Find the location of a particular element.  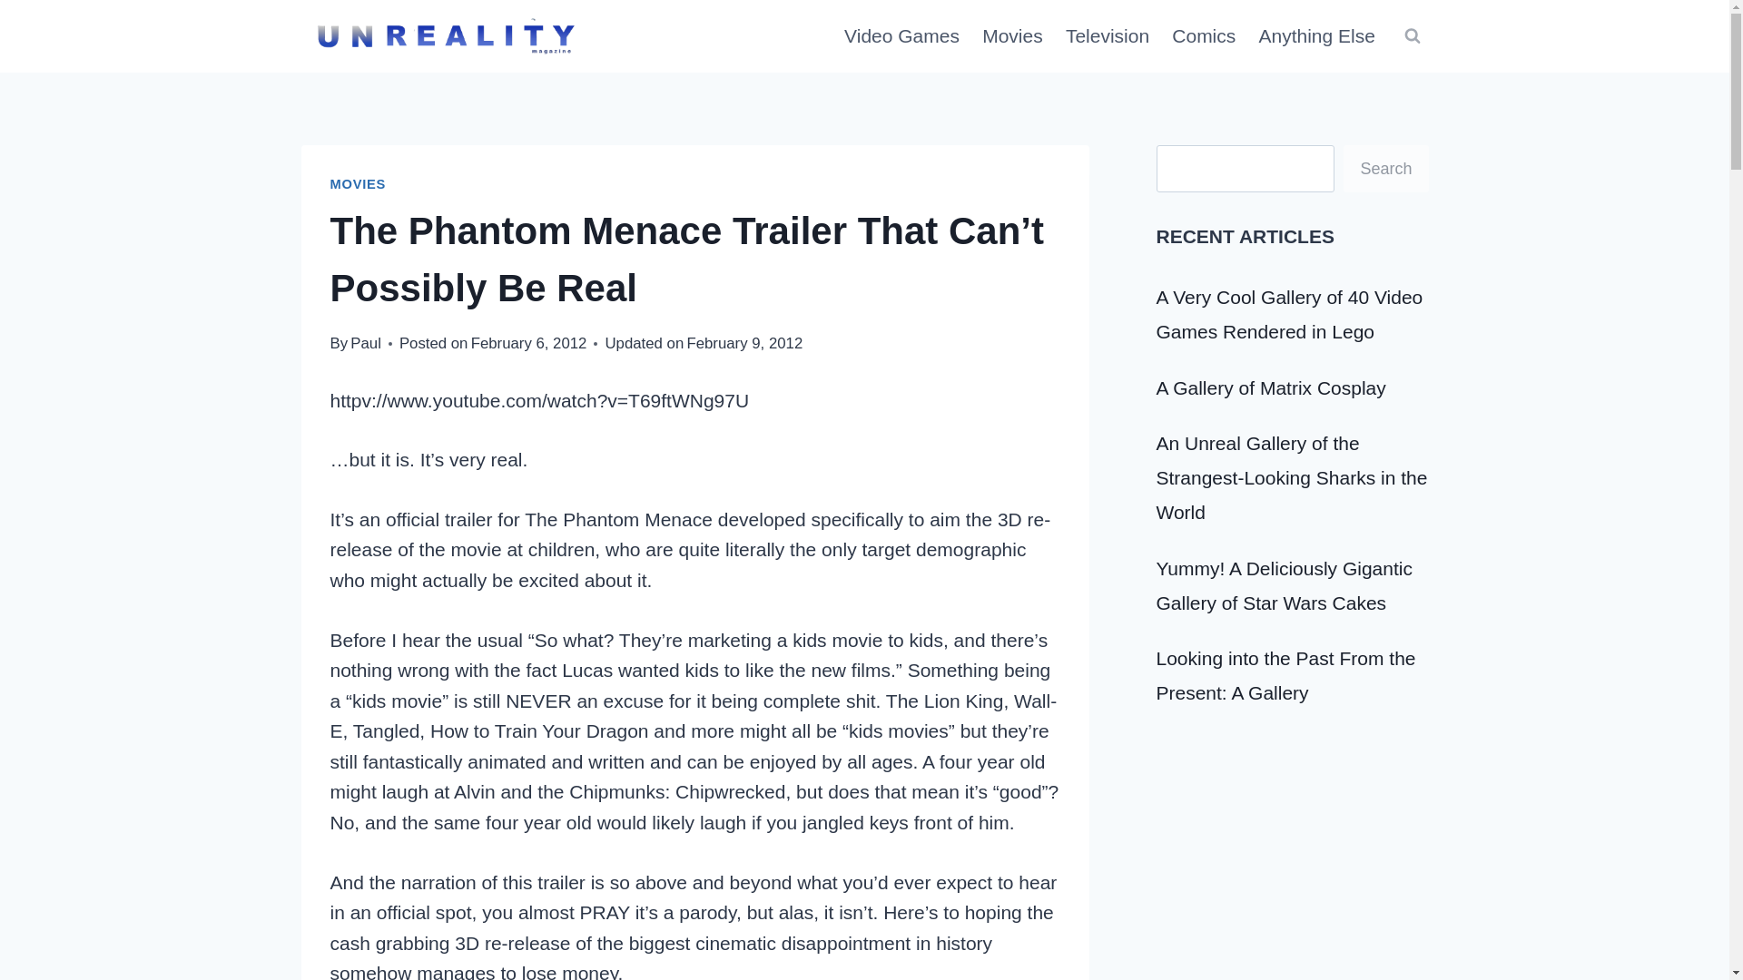

Paul is located at coordinates (365, 343).